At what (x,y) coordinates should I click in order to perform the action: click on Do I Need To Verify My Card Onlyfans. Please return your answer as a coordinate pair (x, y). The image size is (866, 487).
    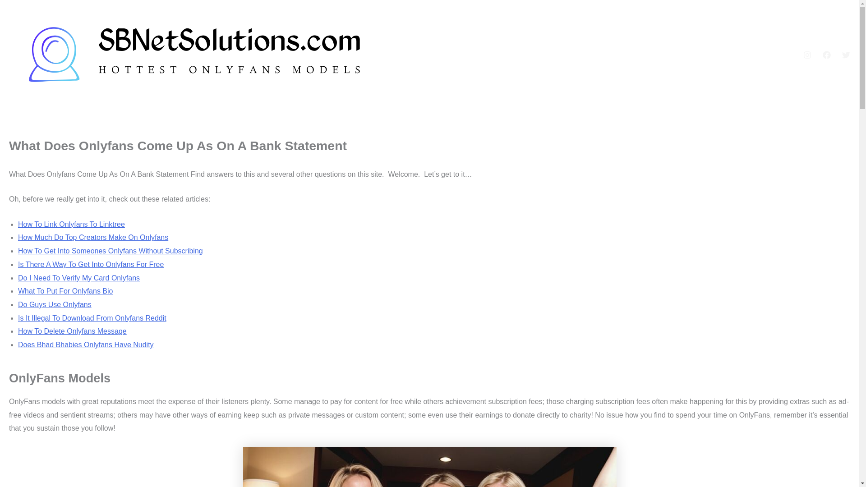
    Looking at the image, I should click on (78, 278).